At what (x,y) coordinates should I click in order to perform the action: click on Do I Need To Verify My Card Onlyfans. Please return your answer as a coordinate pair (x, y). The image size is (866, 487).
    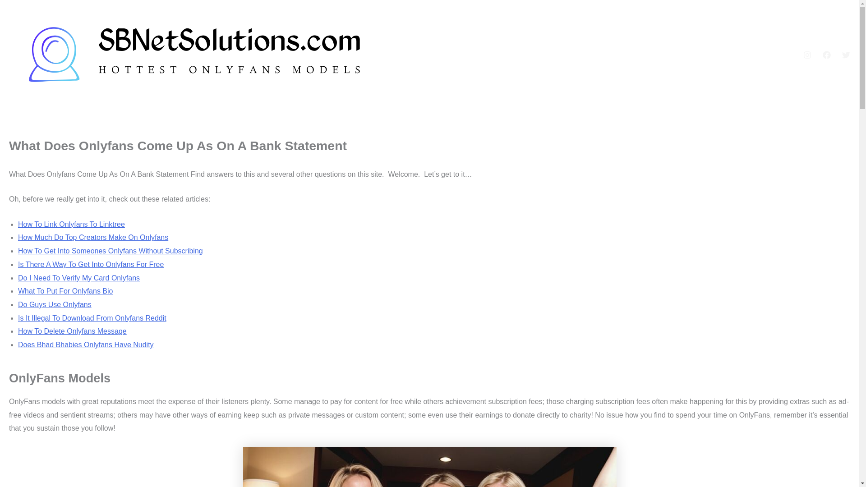
    Looking at the image, I should click on (78, 278).